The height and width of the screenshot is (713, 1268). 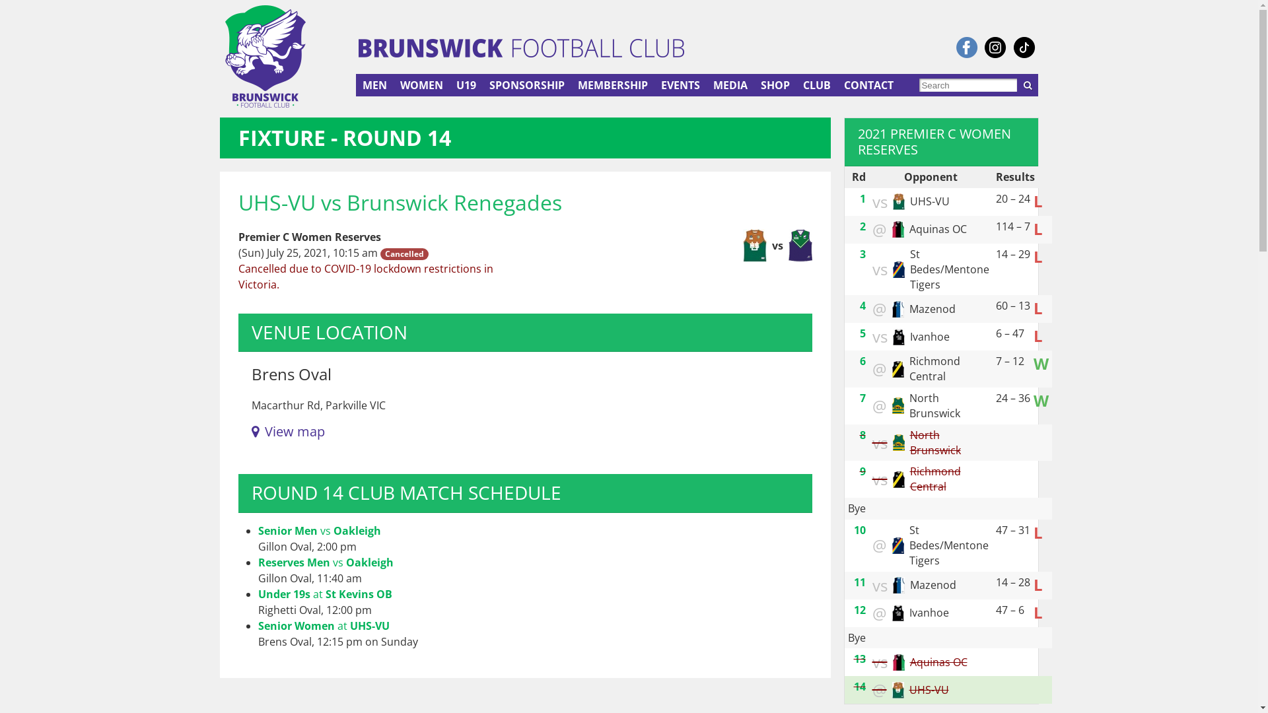 I want to click on North Brunswick, so click(x=899, y=442).